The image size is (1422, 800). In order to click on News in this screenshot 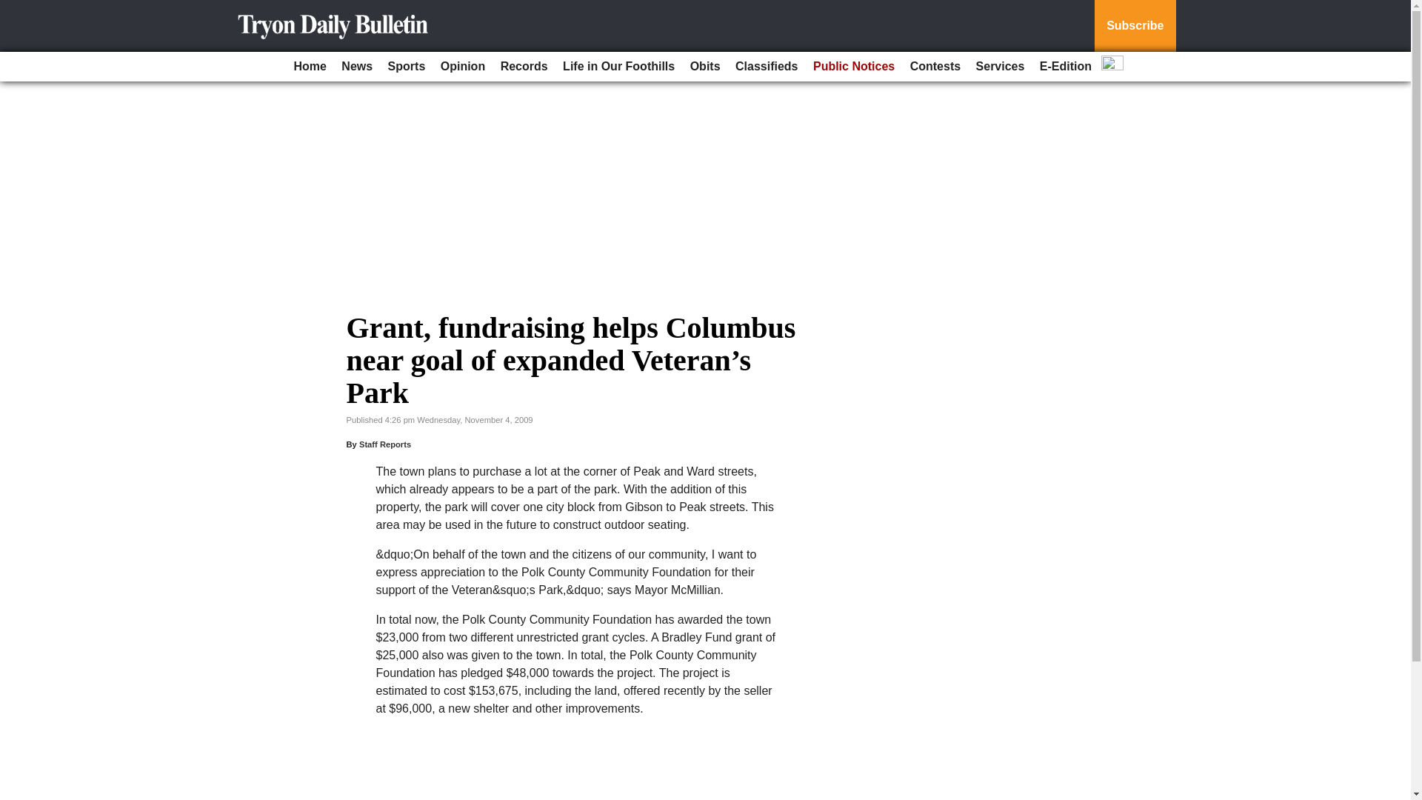, I will do `click(357, 67)`.